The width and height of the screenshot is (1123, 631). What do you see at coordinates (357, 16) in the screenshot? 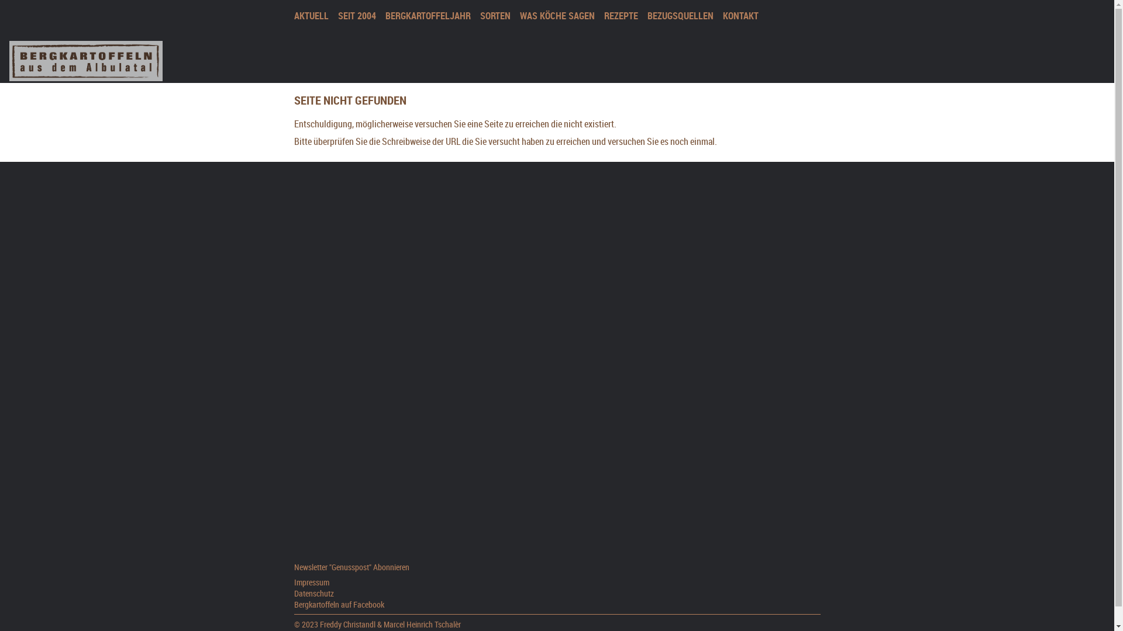
I see `SEIT 2004` at bounding box center [357, 16].